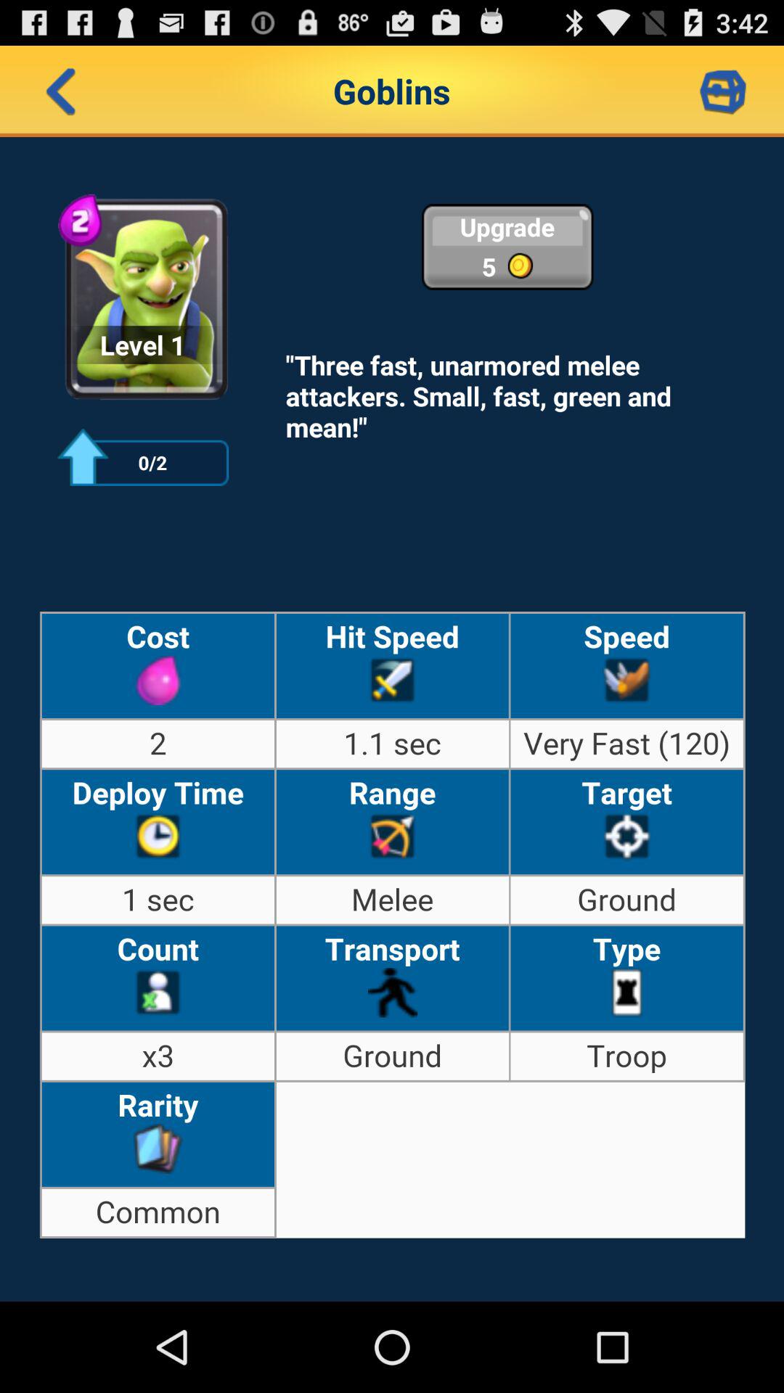  I want to click on back, so click(61, 91).